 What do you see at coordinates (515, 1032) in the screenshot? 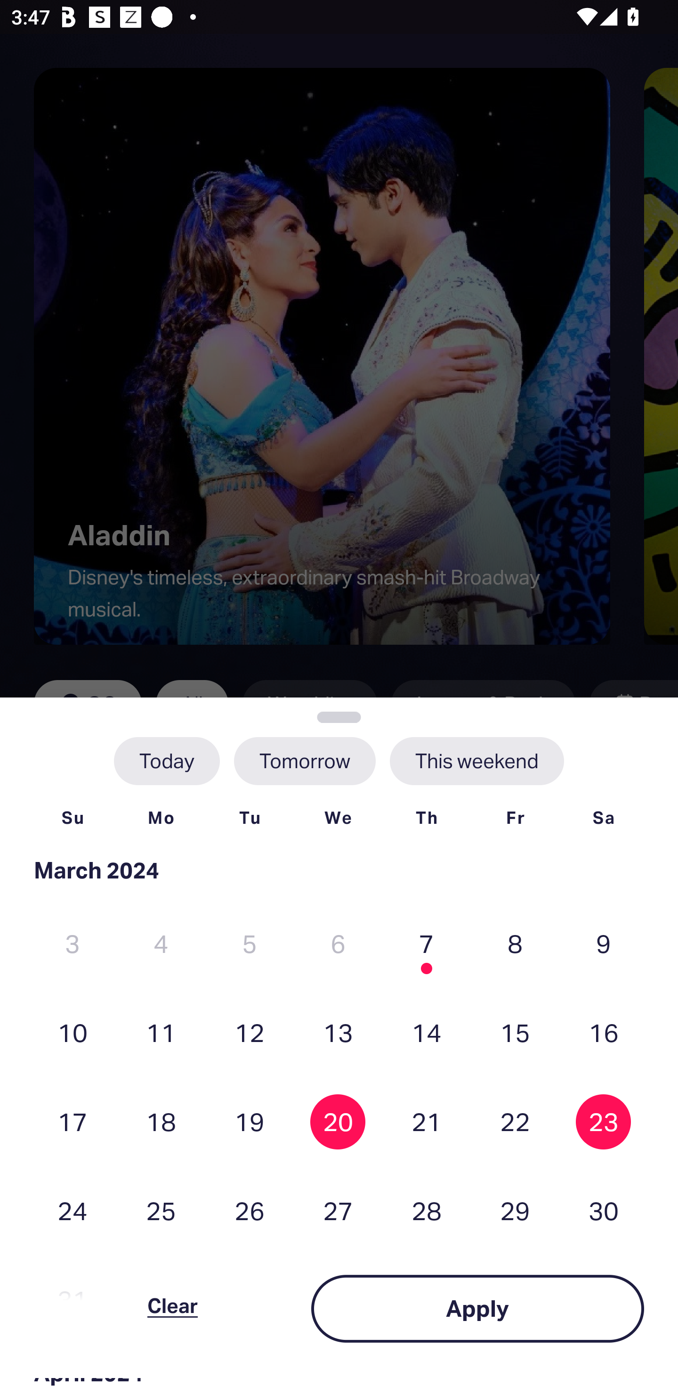
I see `15` at bounding box center [515, 1032].